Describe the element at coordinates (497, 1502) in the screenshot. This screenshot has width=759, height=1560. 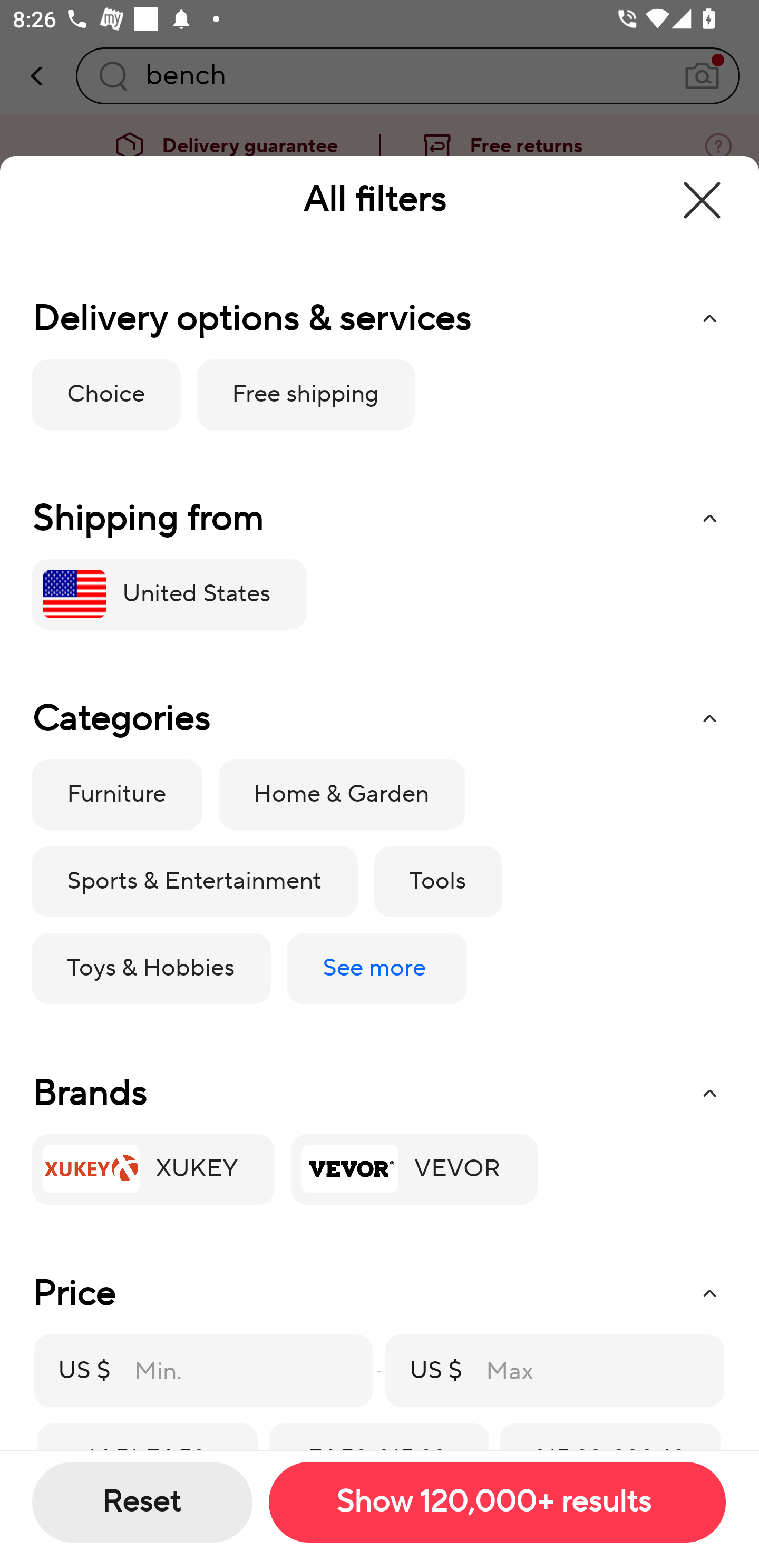
I see `Show 120,000+ results ` at that location.